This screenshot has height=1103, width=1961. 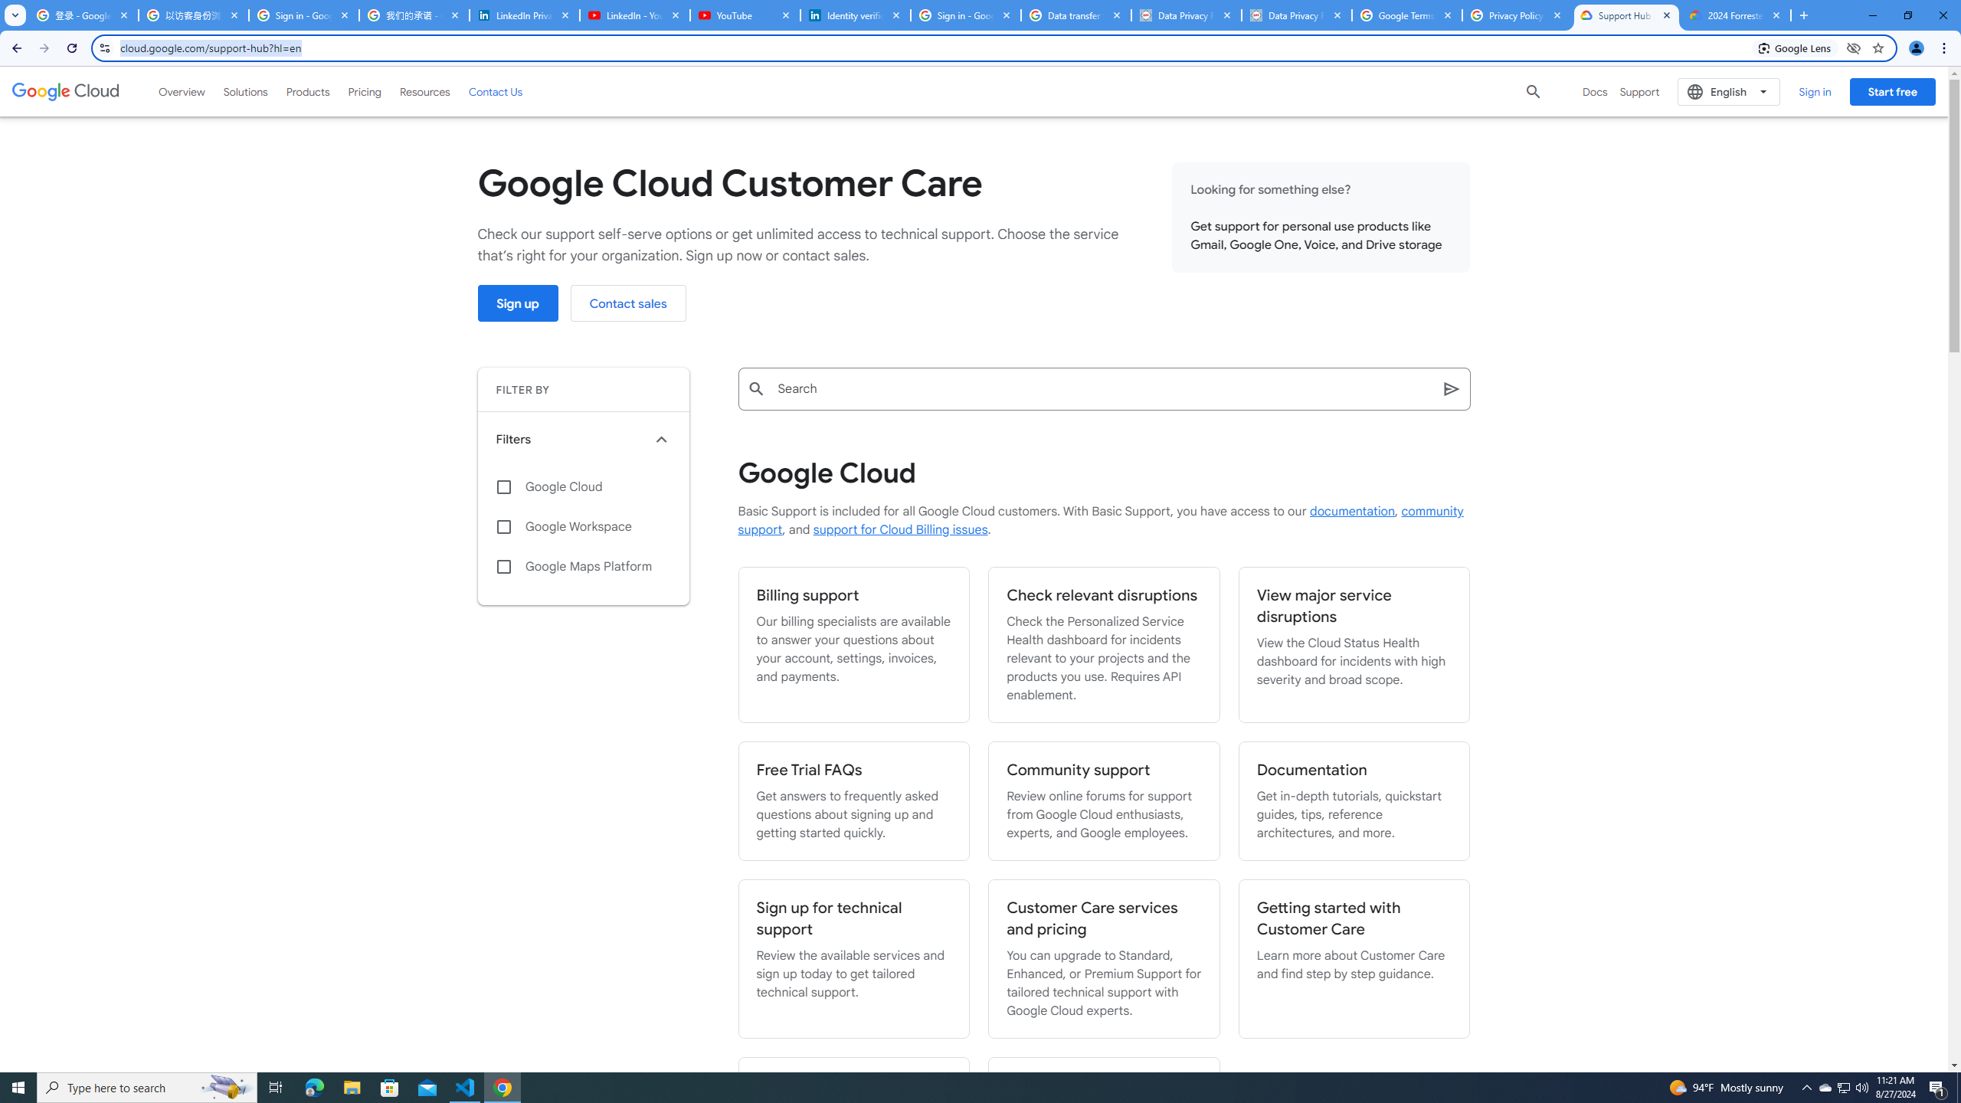 I want to click on Google Cloud, so click(x=584, y=487).